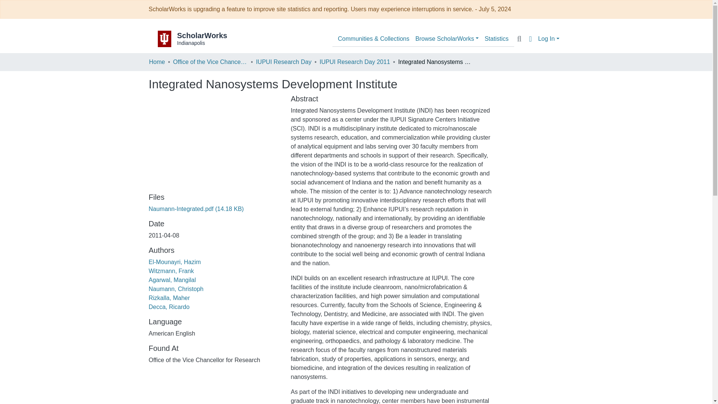  I want to click on Home, so click(157, 62).